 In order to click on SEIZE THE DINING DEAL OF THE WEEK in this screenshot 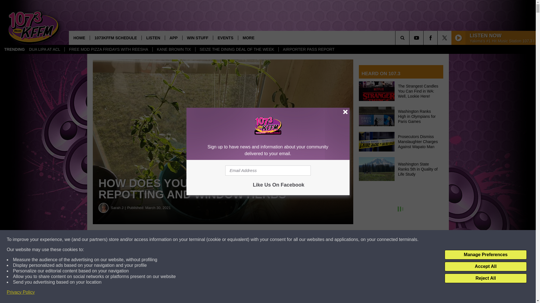, I will do `click(237, 49)`.